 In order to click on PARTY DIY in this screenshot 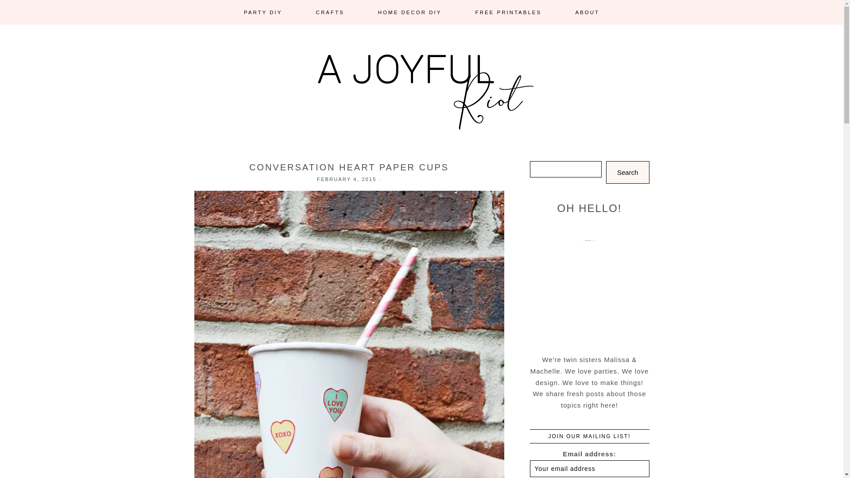, I will do `click(263, 12)`.